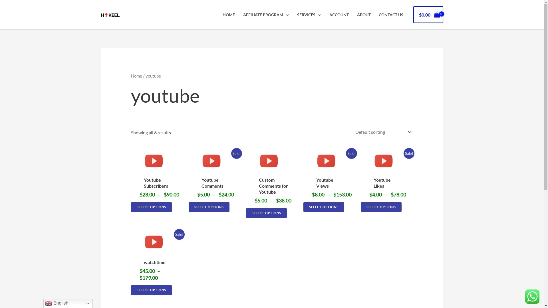 The height and width of the screenshot is (308, 548). I want to click on Youtube Comments, so click(215, 184).